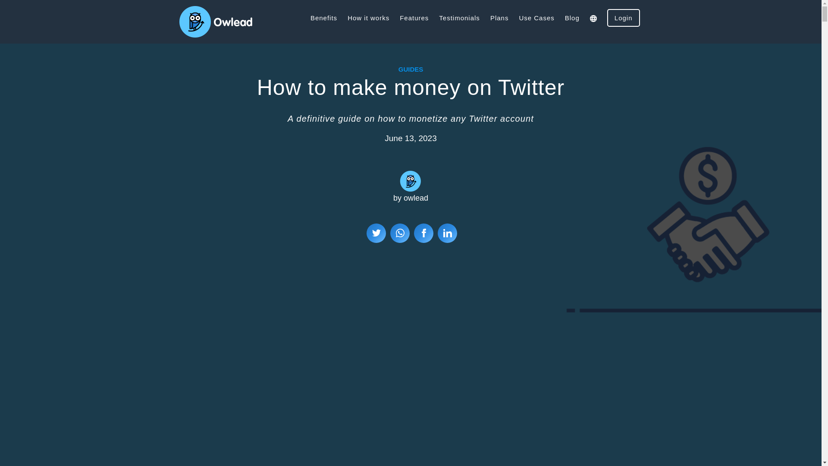 The width and height of the screenshot is (828, 466). What do you see at coordinates (414, 18) in the screenshot?
I see `Features` at bounding box center [414, 18].